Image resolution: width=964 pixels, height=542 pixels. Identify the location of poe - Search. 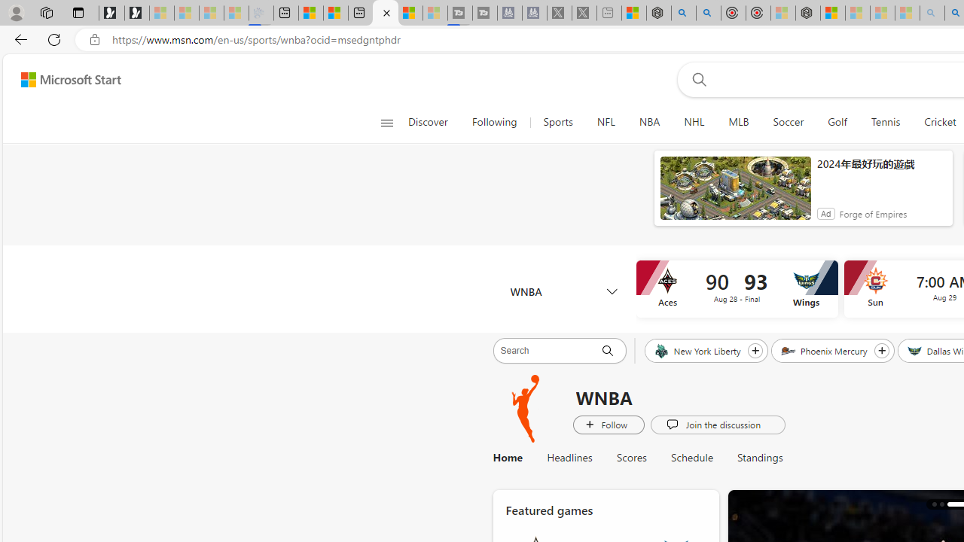
(684, 14).